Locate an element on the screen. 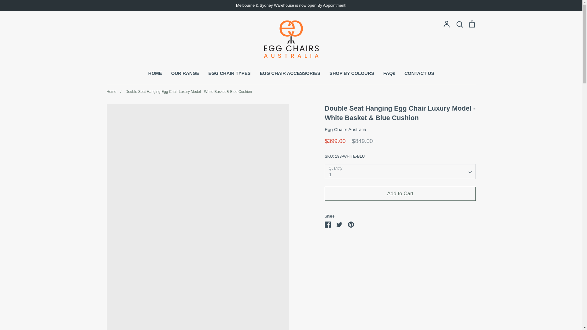  HOME is located at coordinates (155, 73).